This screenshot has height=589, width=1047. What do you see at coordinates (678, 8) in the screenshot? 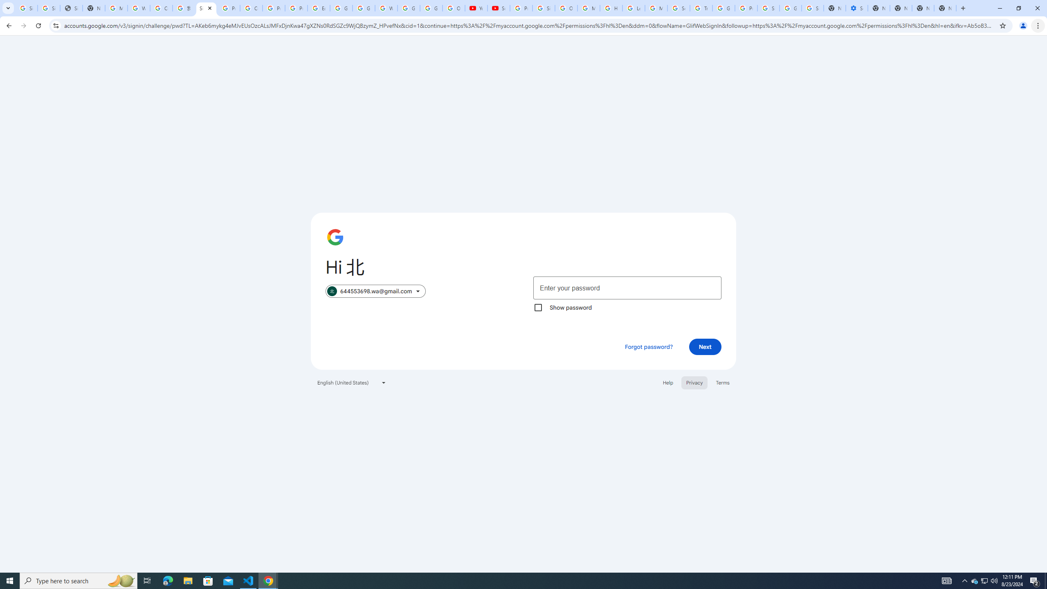
I see `Search our Doodle Library Collection - Google Doodles` at bounding box center [678, 8].